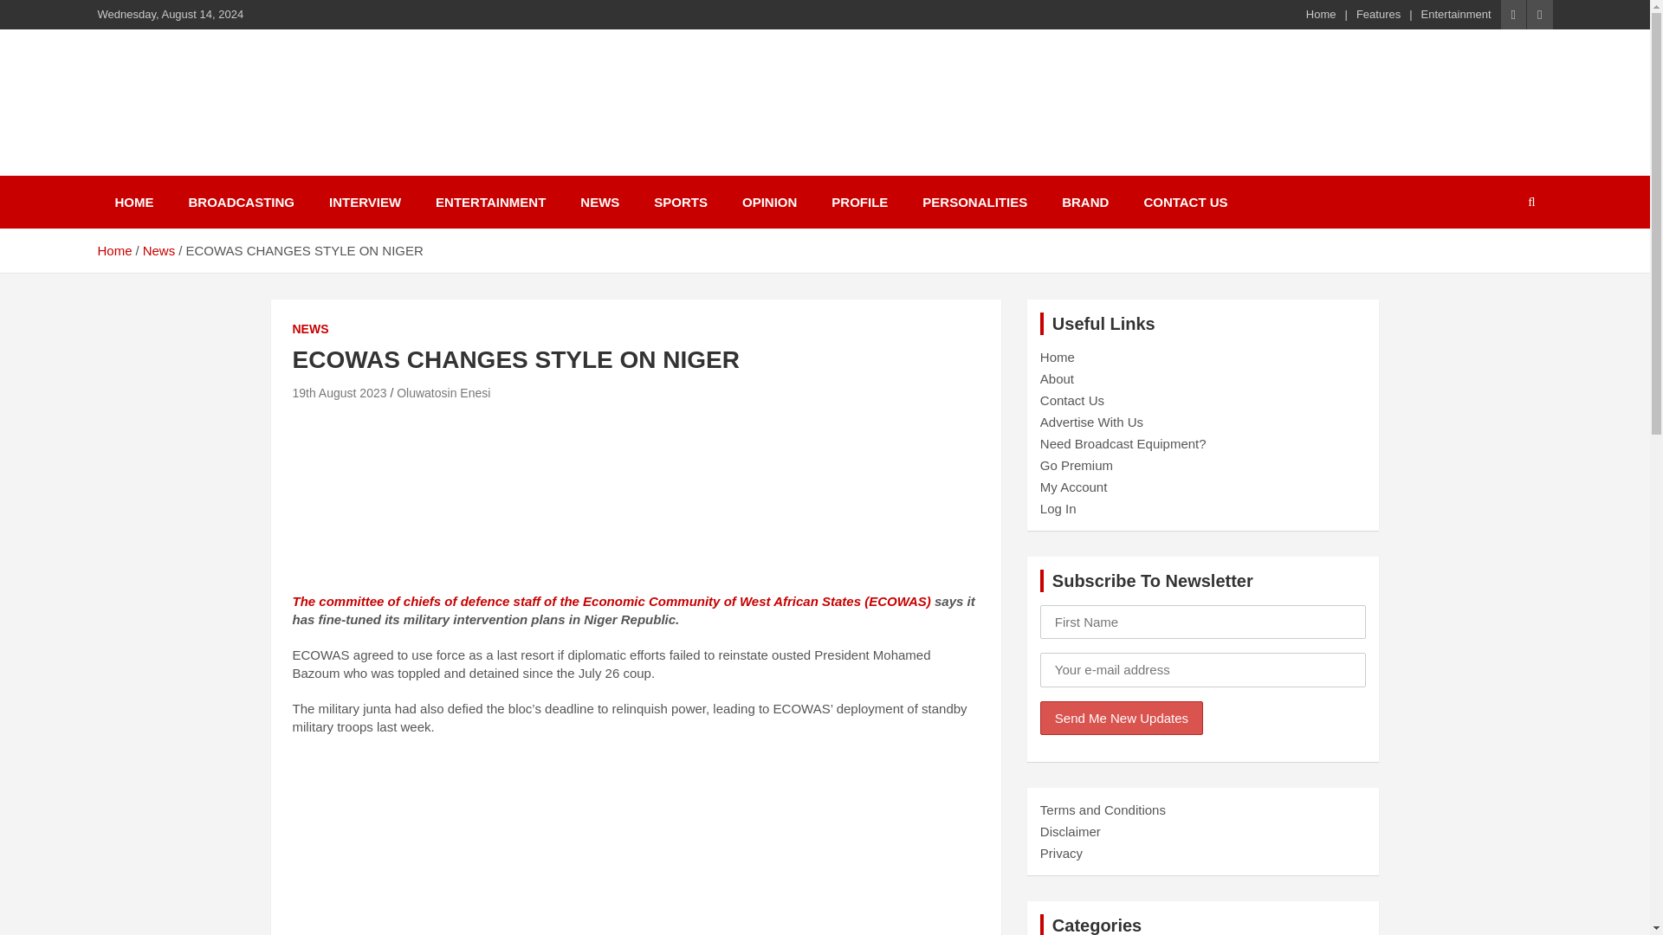 The image size is (1663, 935). I want to click on Home, so click(113, 250).